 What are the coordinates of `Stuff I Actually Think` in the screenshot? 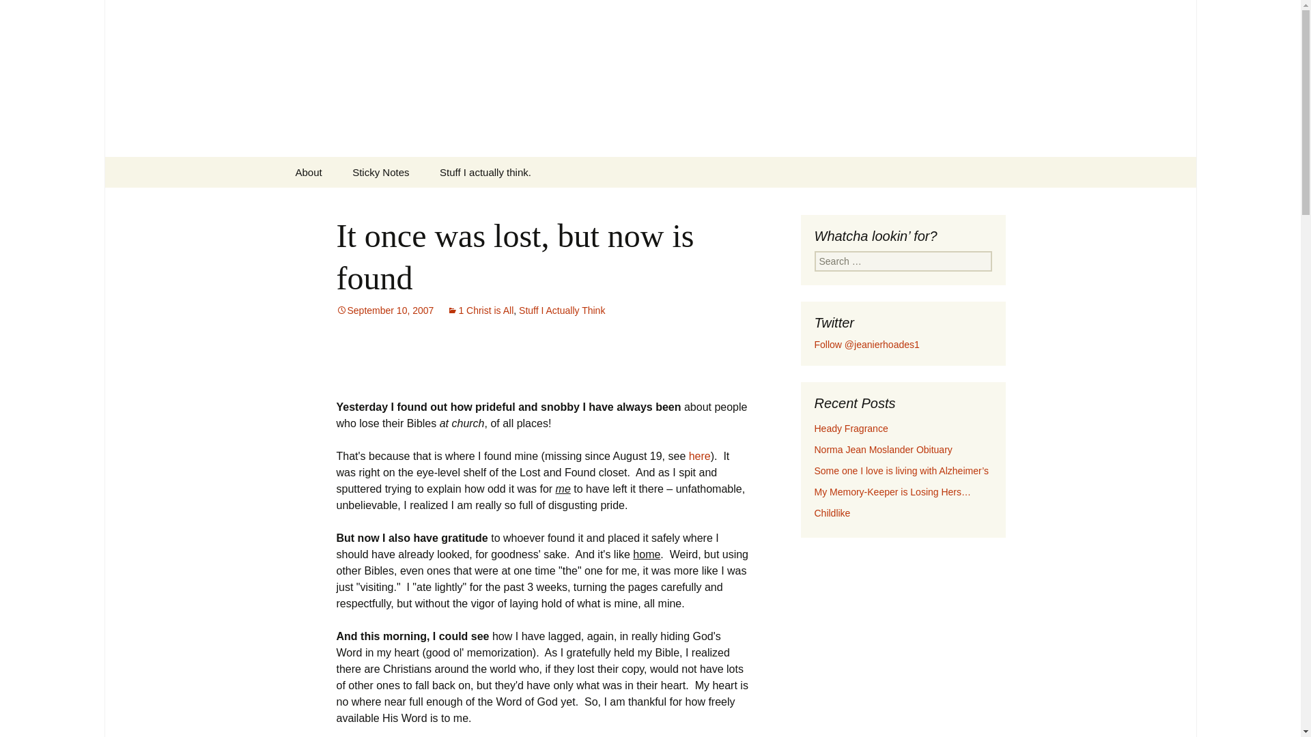 It's located at (561, 310).